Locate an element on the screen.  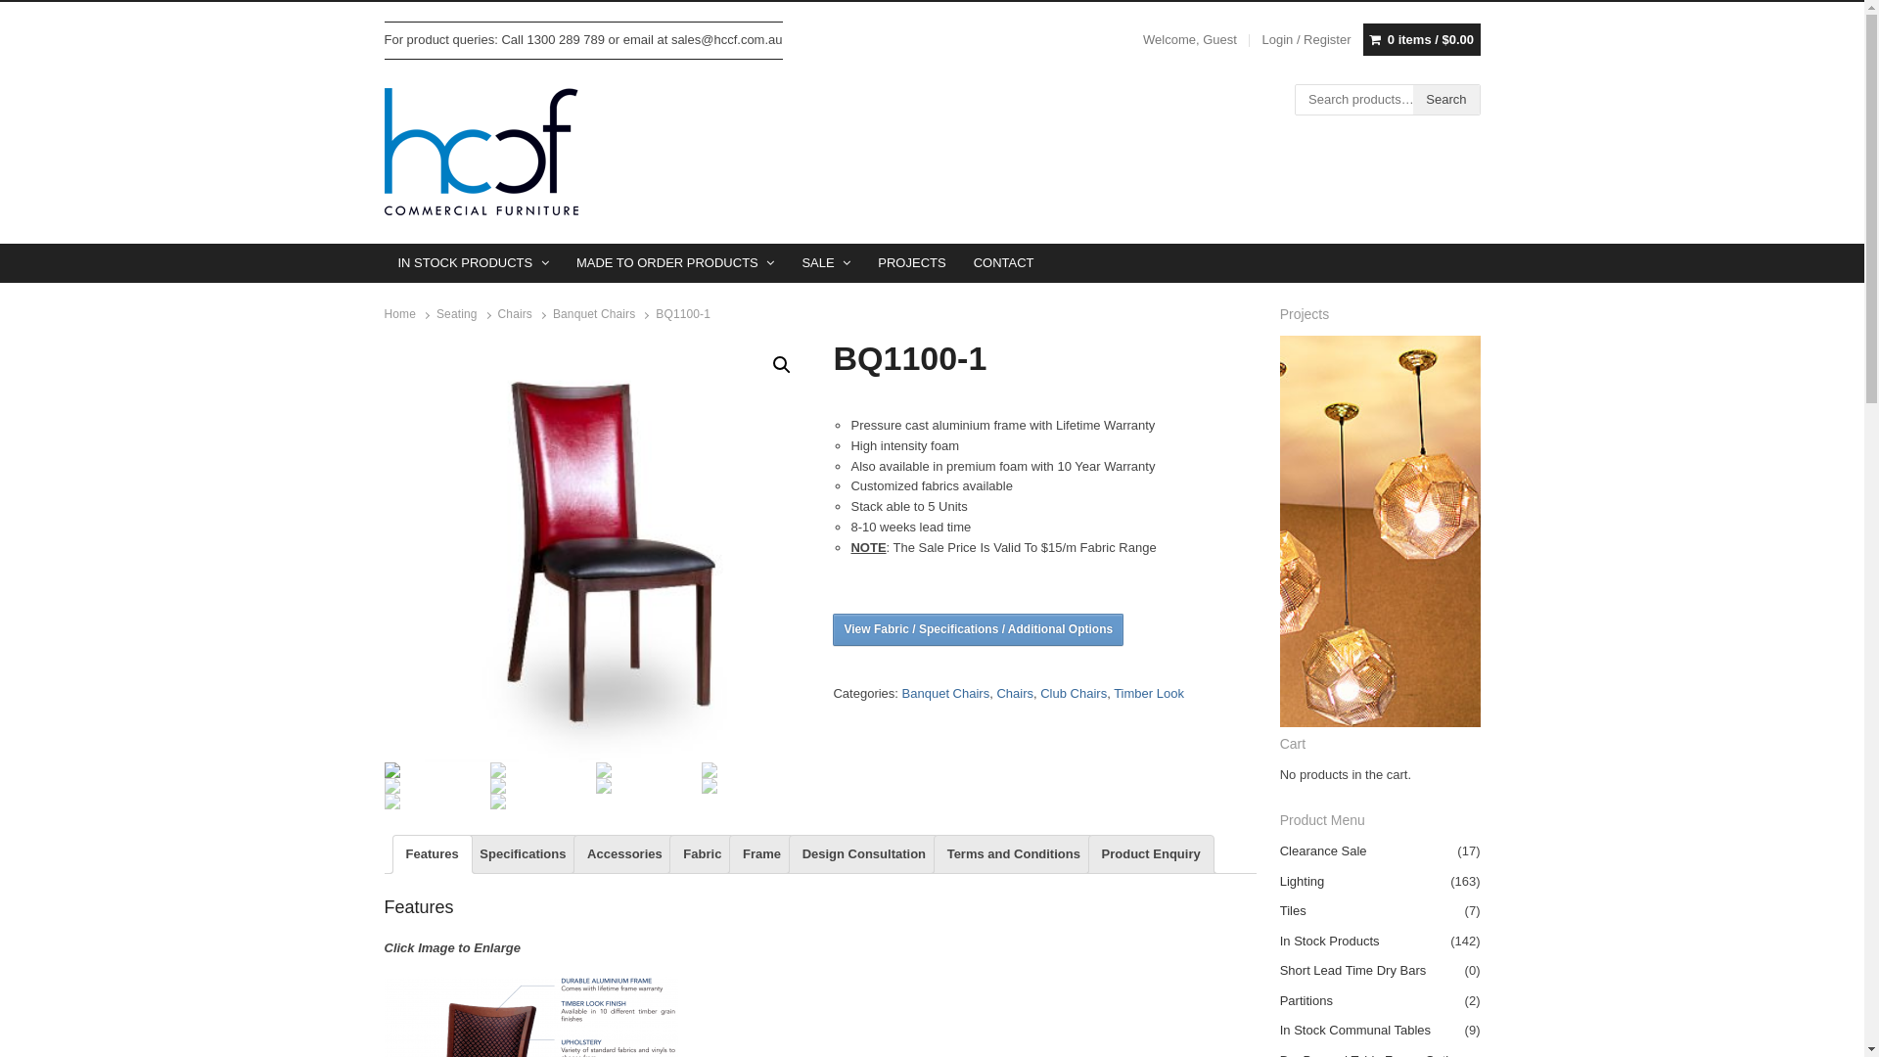
Partitions is located at coordinates (1306, 1000).